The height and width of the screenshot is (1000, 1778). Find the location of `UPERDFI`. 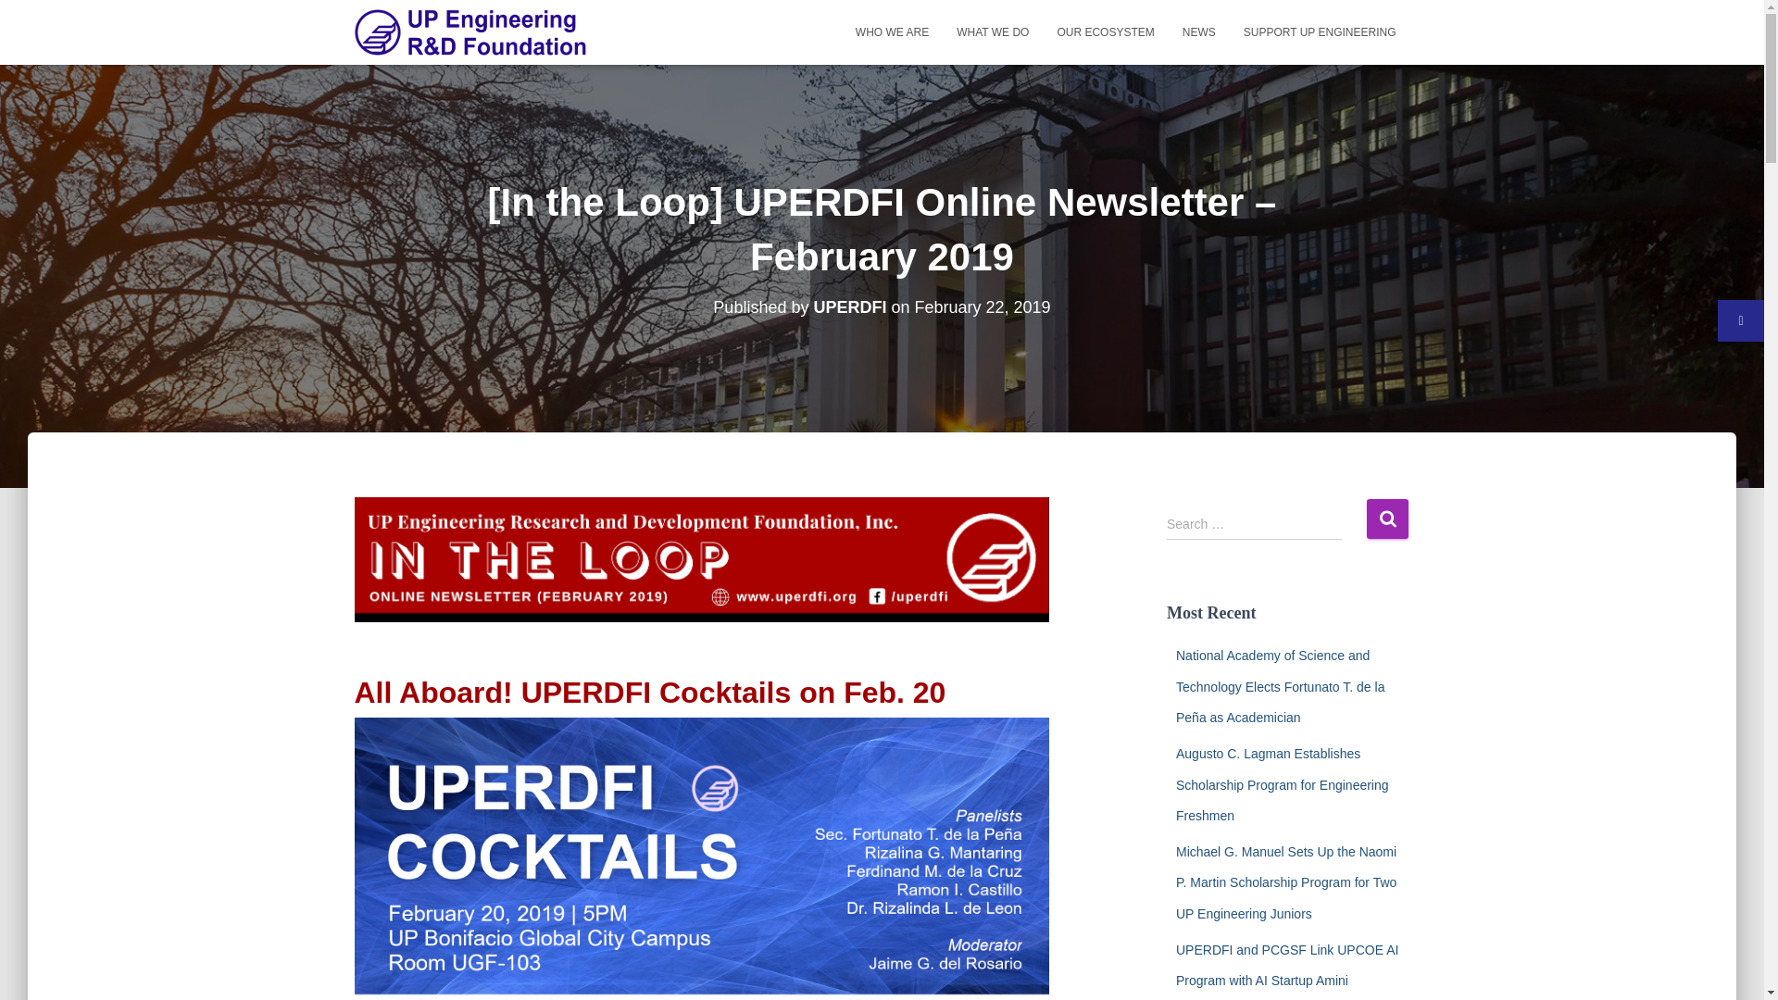

UPERDFI is located at coordinates (848, 307).